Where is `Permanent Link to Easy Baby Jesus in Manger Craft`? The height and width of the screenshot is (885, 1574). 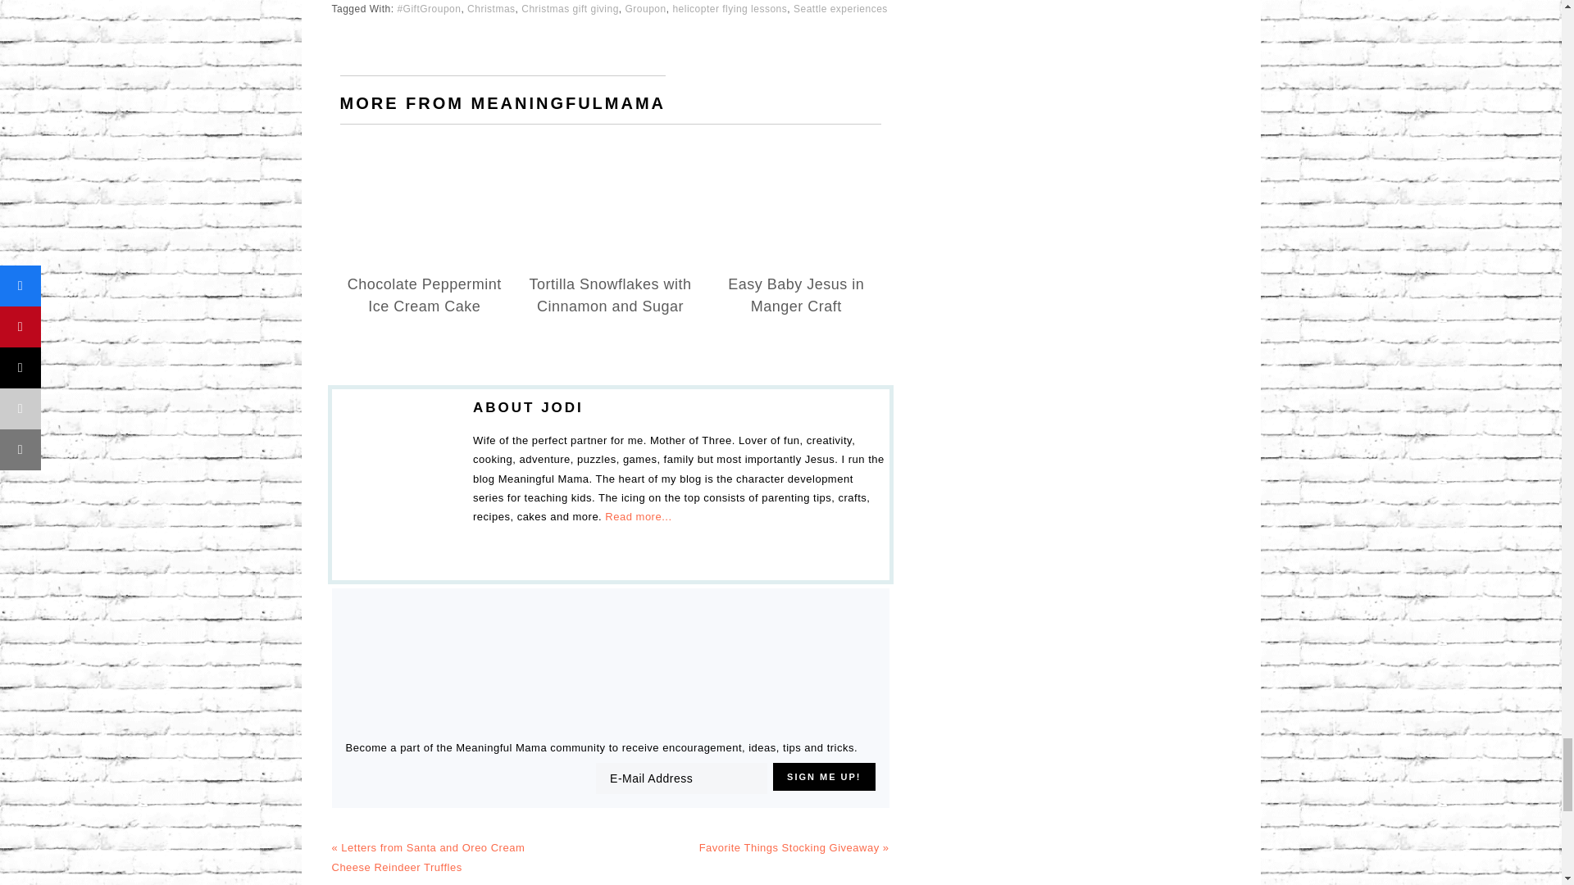 Permanent Link to Easy Baby Jesus in Manger Craft is located at coordinates (795, 295).